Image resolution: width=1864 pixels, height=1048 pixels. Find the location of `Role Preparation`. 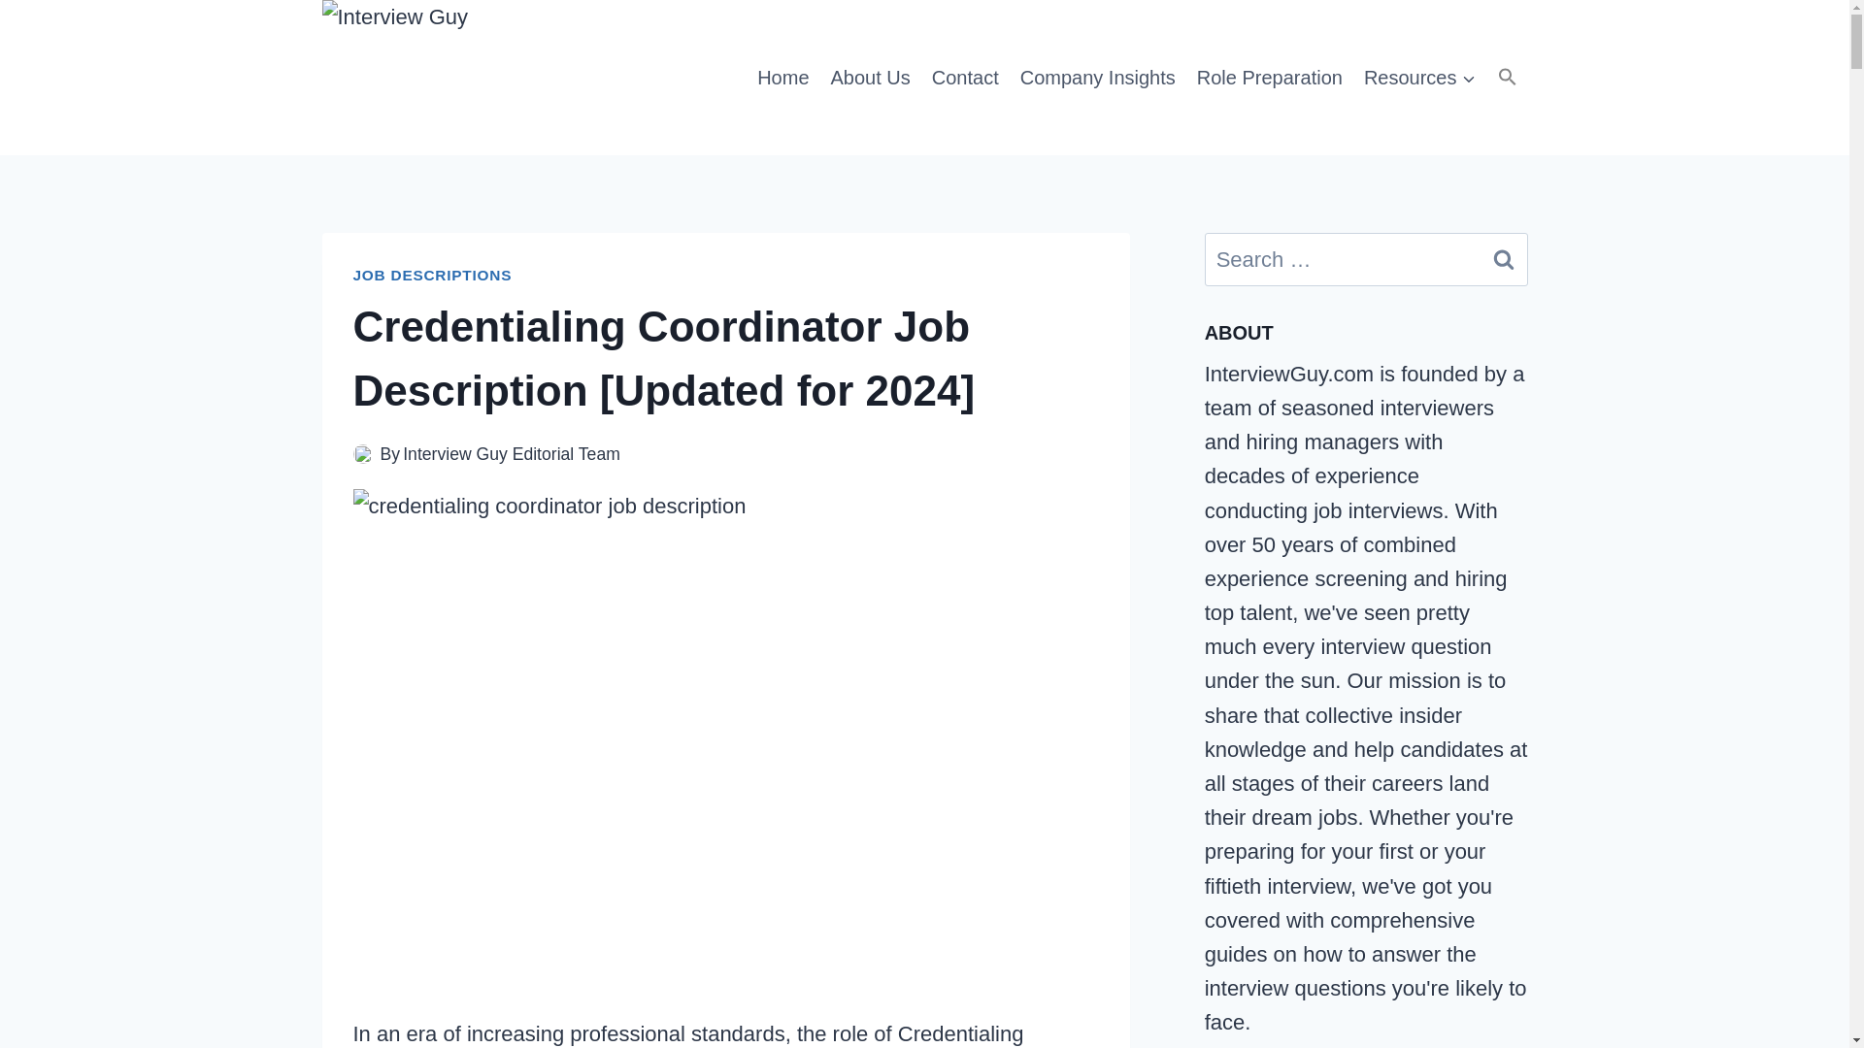

Role Preparation is located at coordinates (1270, 77).